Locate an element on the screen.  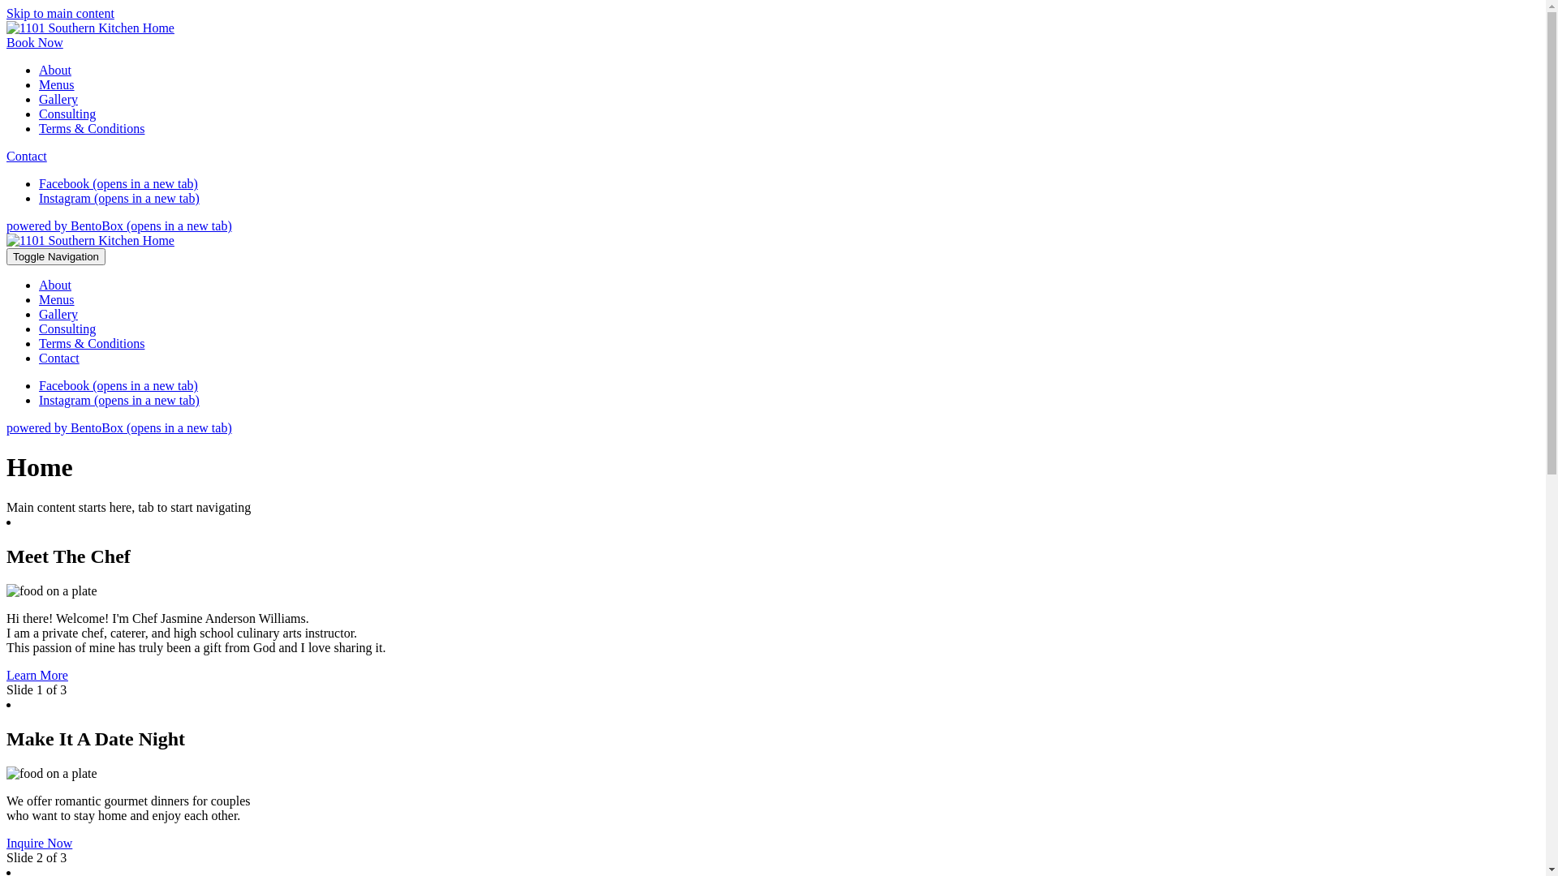
Instagram (opens in a new tab) is located at coordinates (118, 401).